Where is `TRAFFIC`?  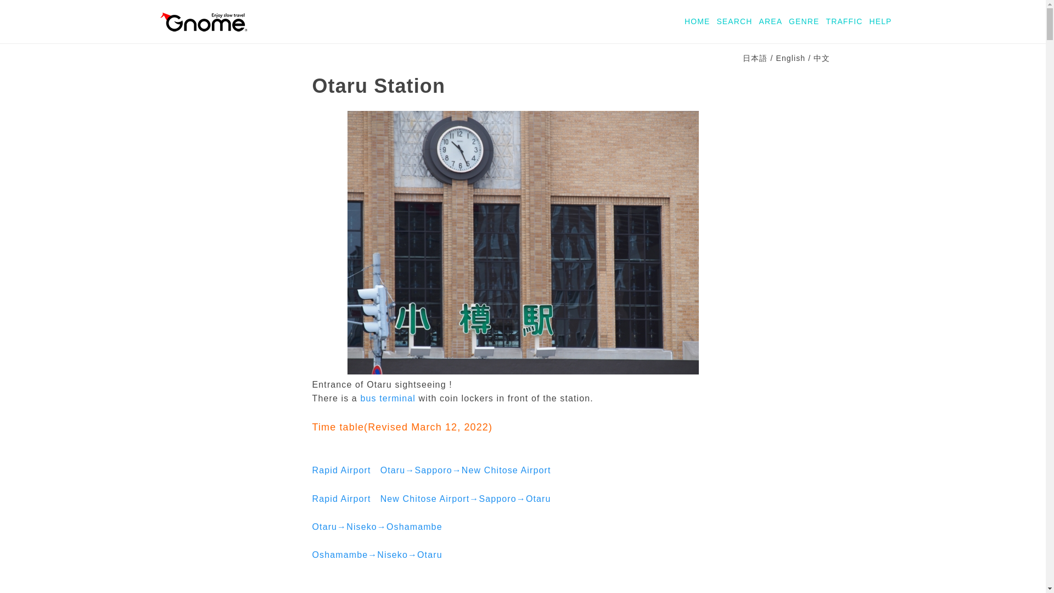
TRAFFIC is located at coordinates (843, 21).